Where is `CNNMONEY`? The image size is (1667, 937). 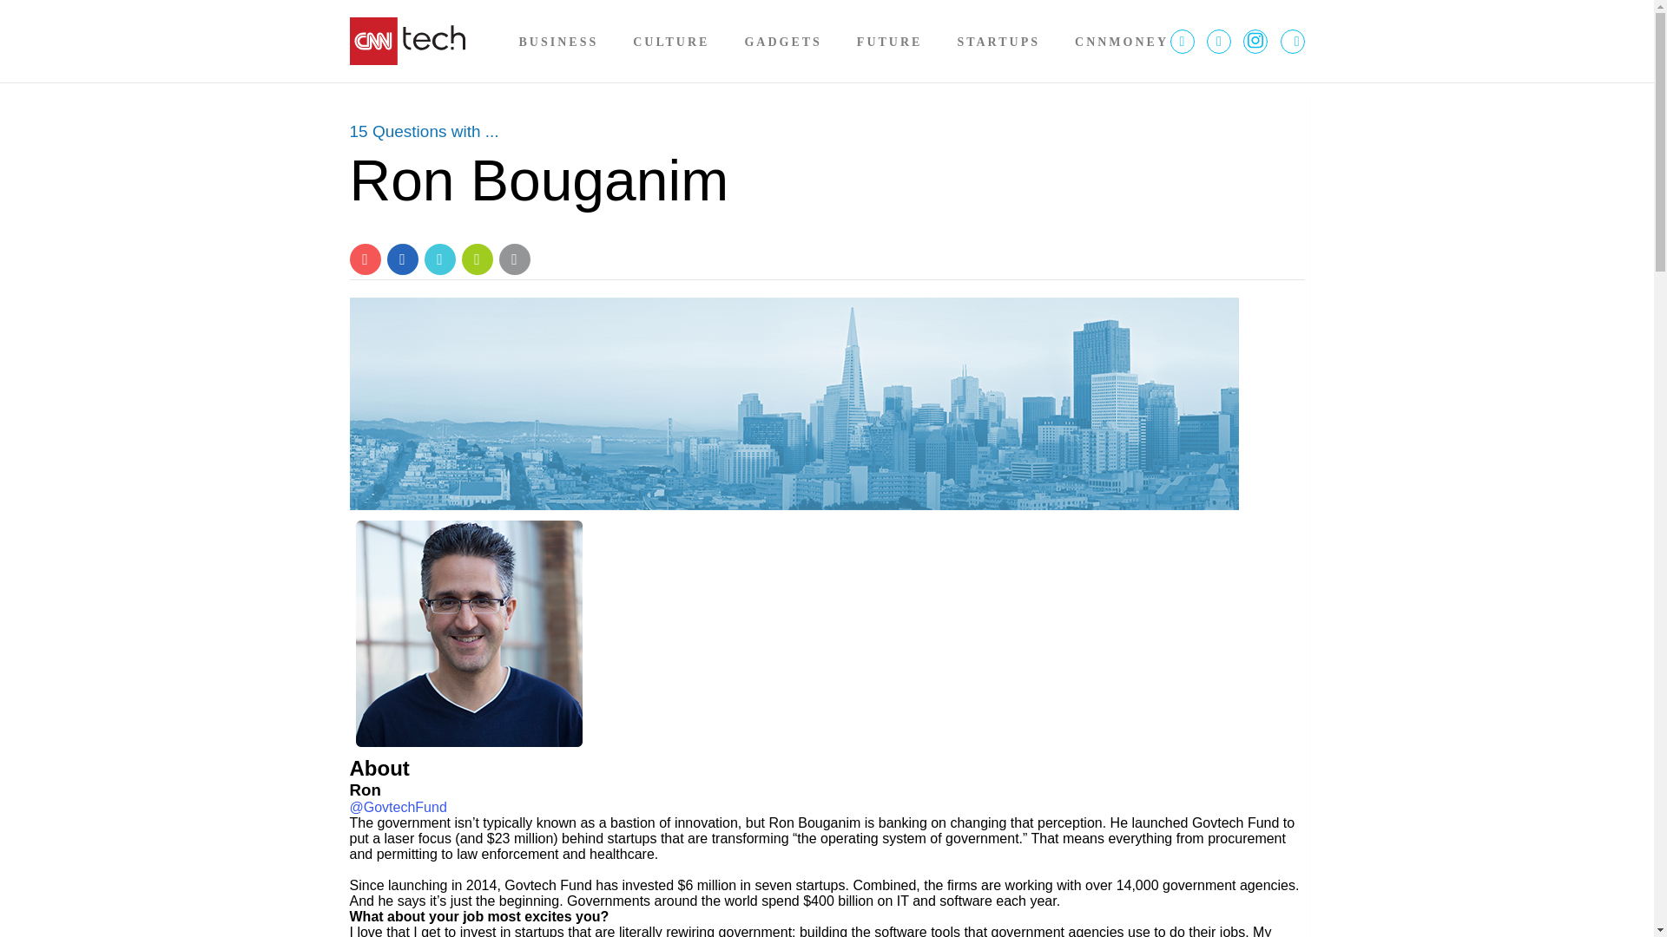
CNNMONEY is located at coordinates (1122, 42).